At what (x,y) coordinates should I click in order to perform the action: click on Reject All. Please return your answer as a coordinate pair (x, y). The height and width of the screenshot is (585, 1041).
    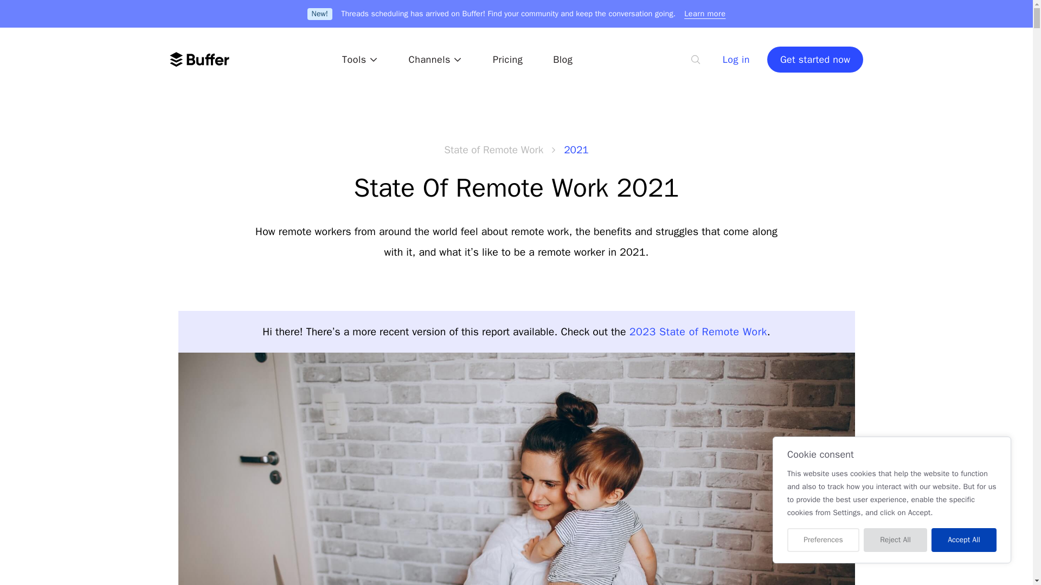
    Looking at the image, I should click on (896, 540).